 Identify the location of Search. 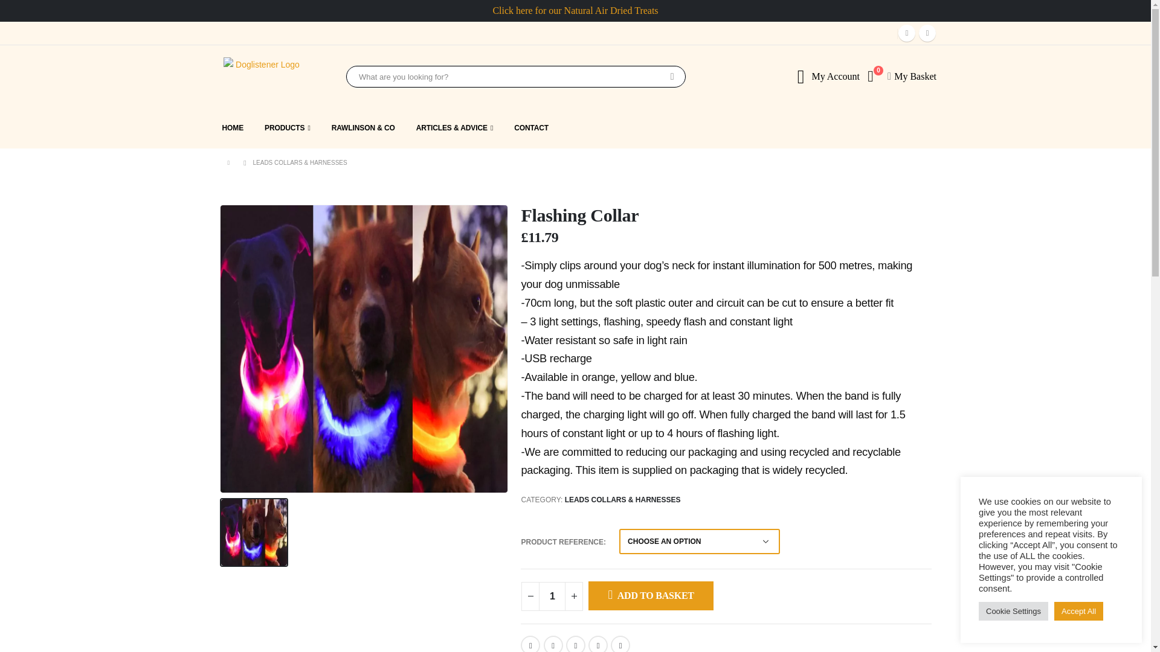
(672, 76).